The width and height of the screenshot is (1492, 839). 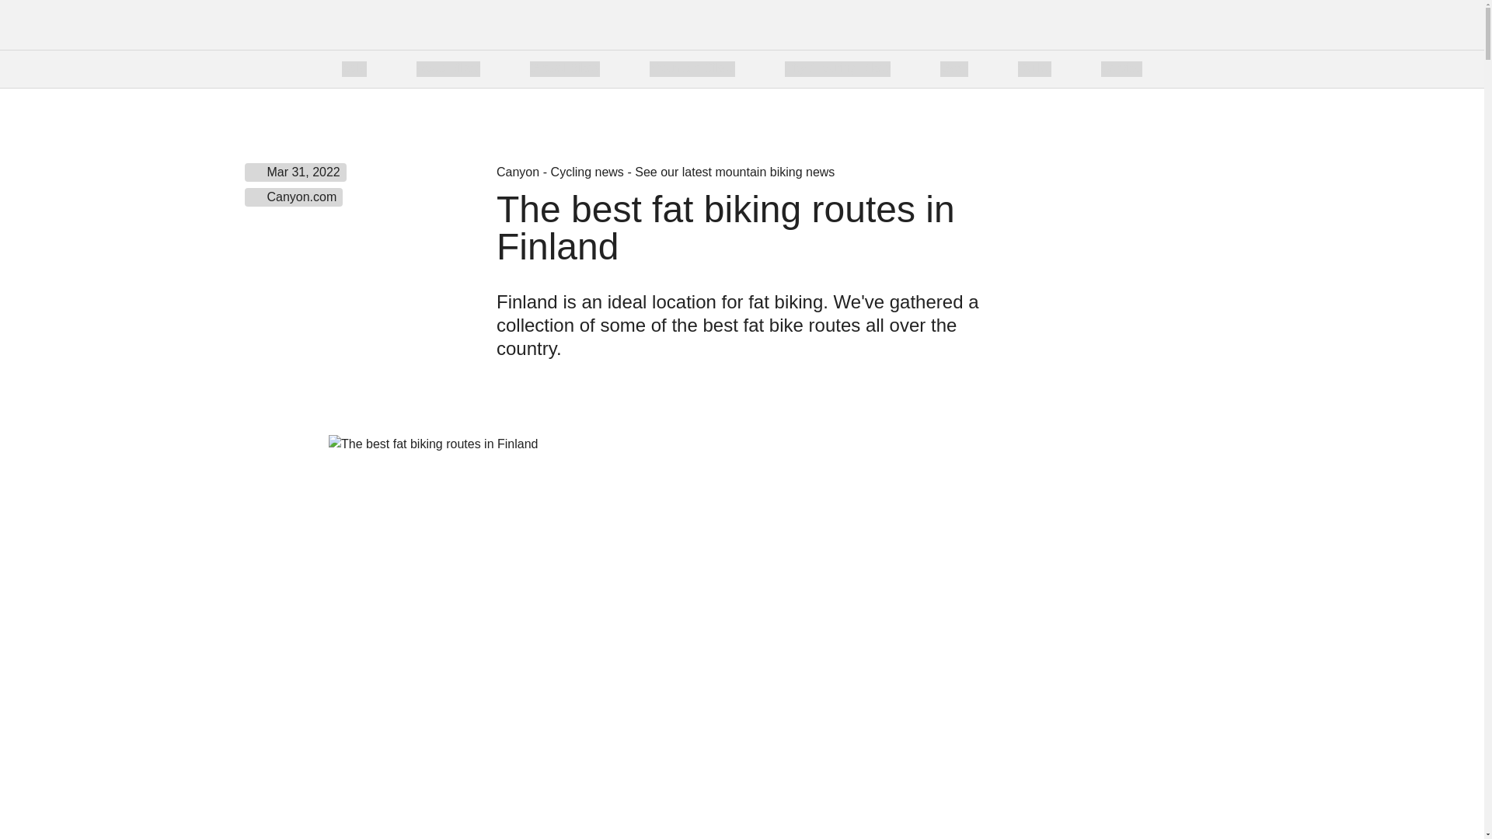 I want to click on Gravel Bikes, so click(x=565, y=68).